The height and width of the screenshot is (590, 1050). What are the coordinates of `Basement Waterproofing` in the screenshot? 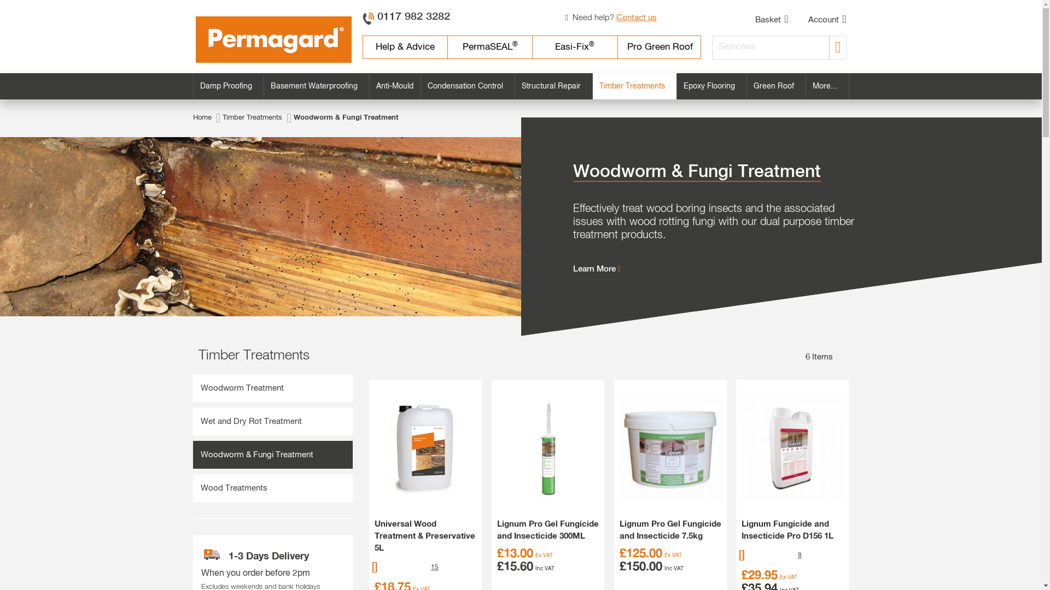 It's located at (316, 86).